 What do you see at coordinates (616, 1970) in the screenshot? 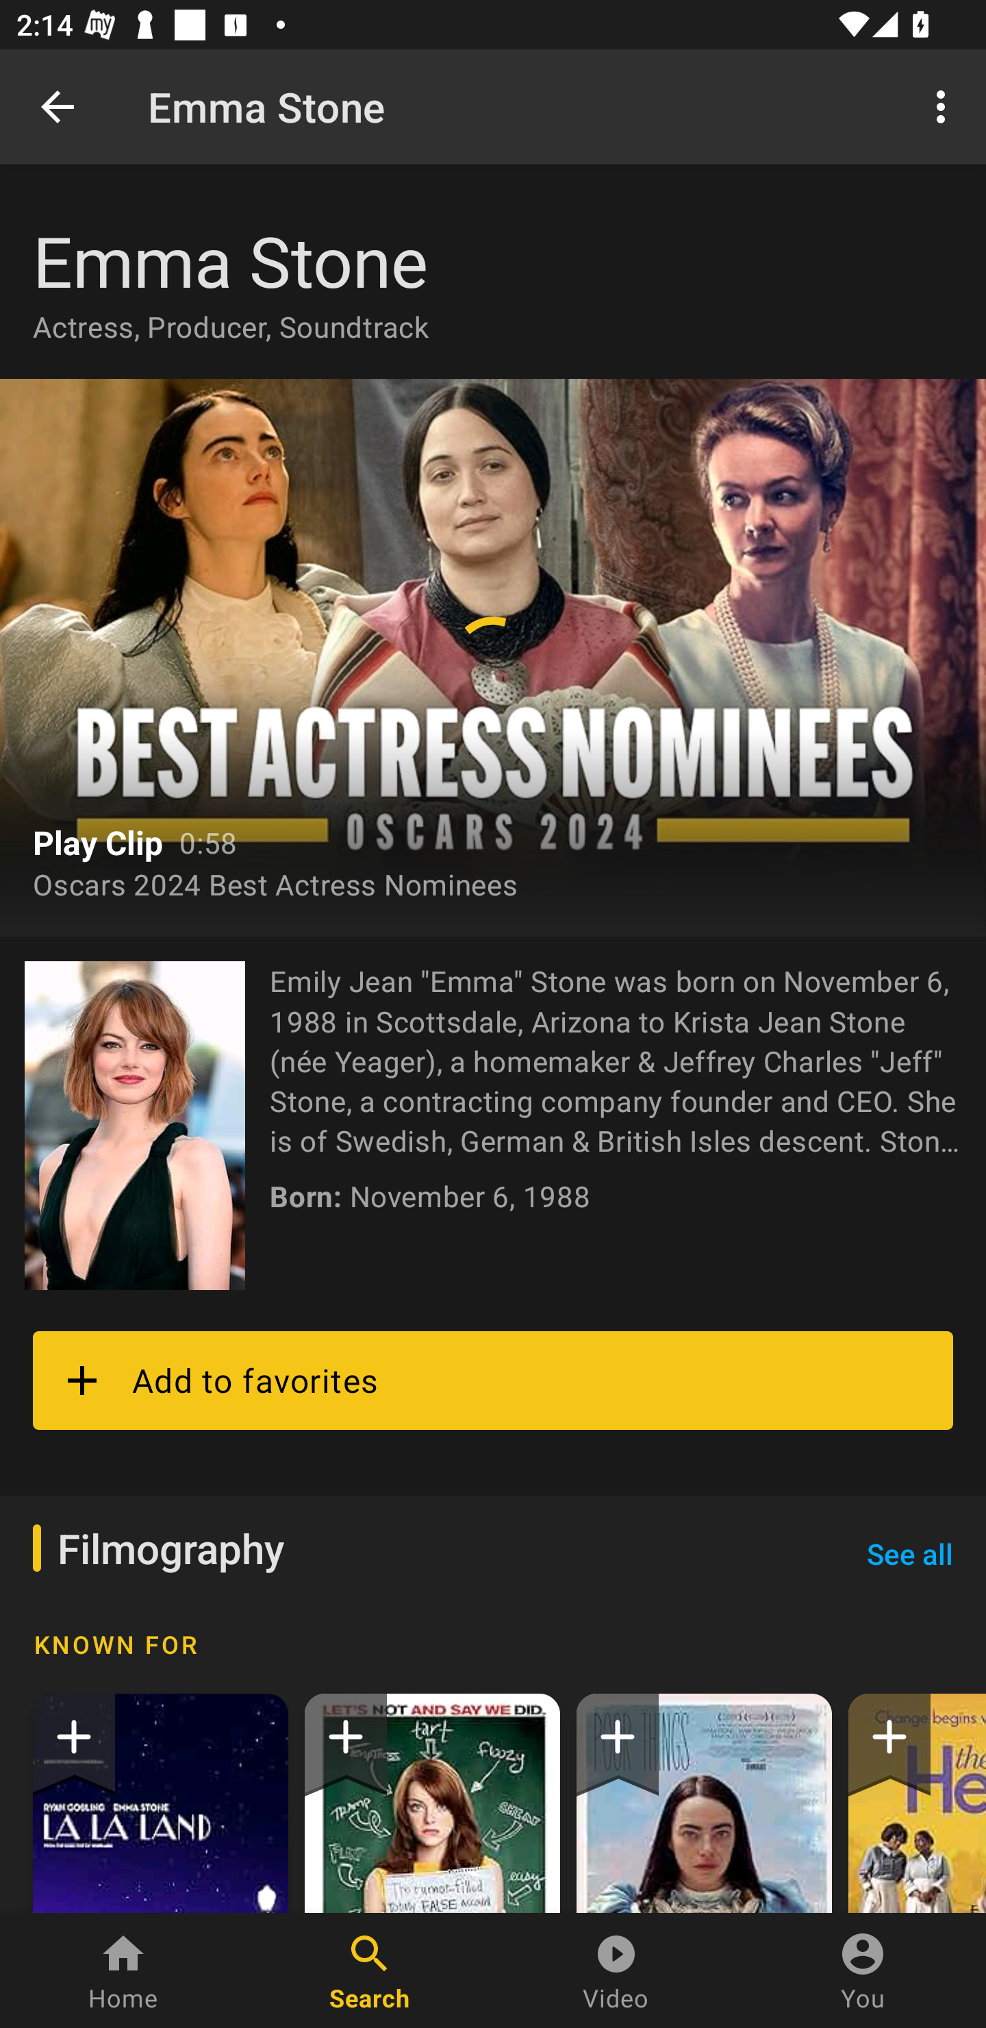
I see `Video` at bounding box center [616, 1970].